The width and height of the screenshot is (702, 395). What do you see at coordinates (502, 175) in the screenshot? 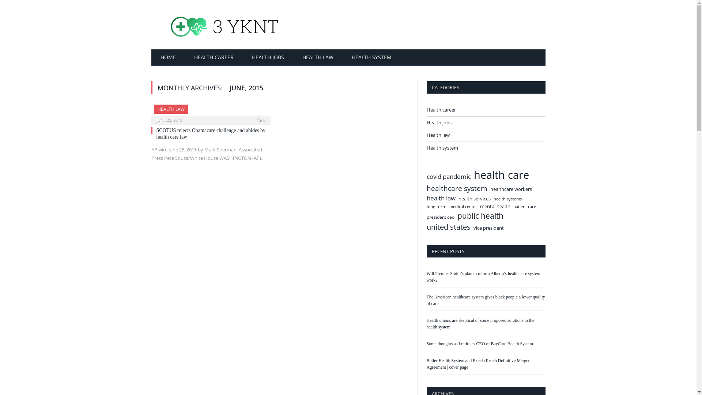
I see `health care` at bounding box center [502, 175].